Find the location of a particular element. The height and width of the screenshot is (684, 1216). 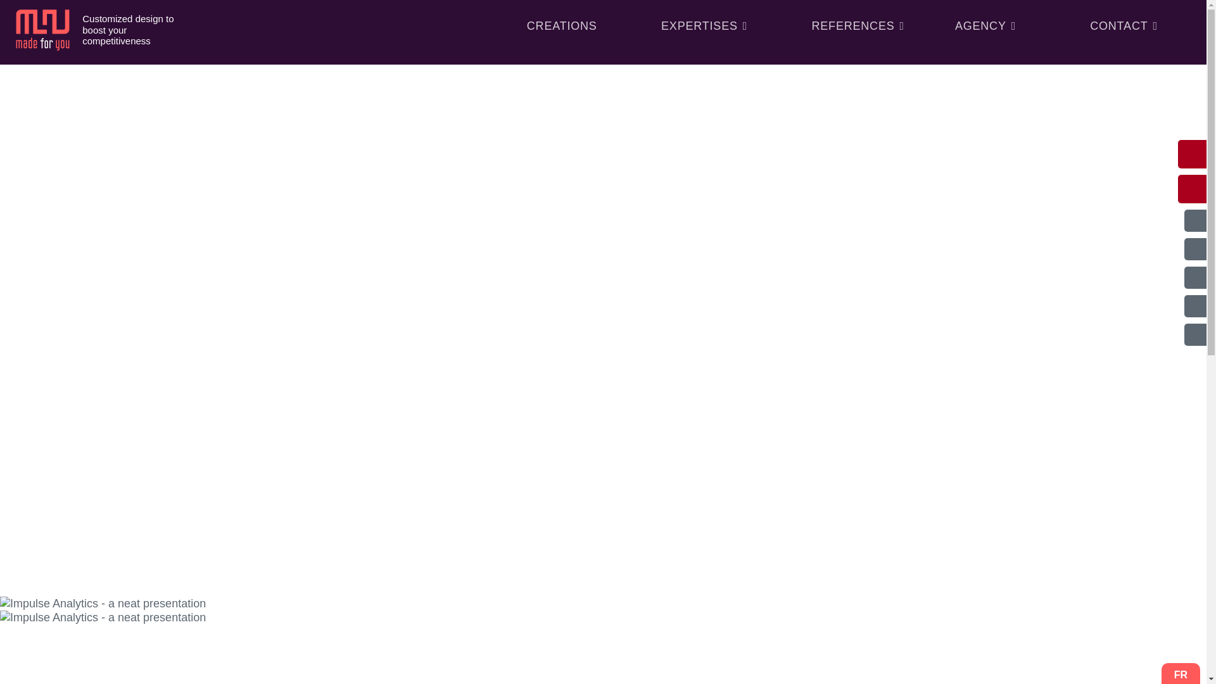

EXPERTISES is located at coordinates (704, 25).